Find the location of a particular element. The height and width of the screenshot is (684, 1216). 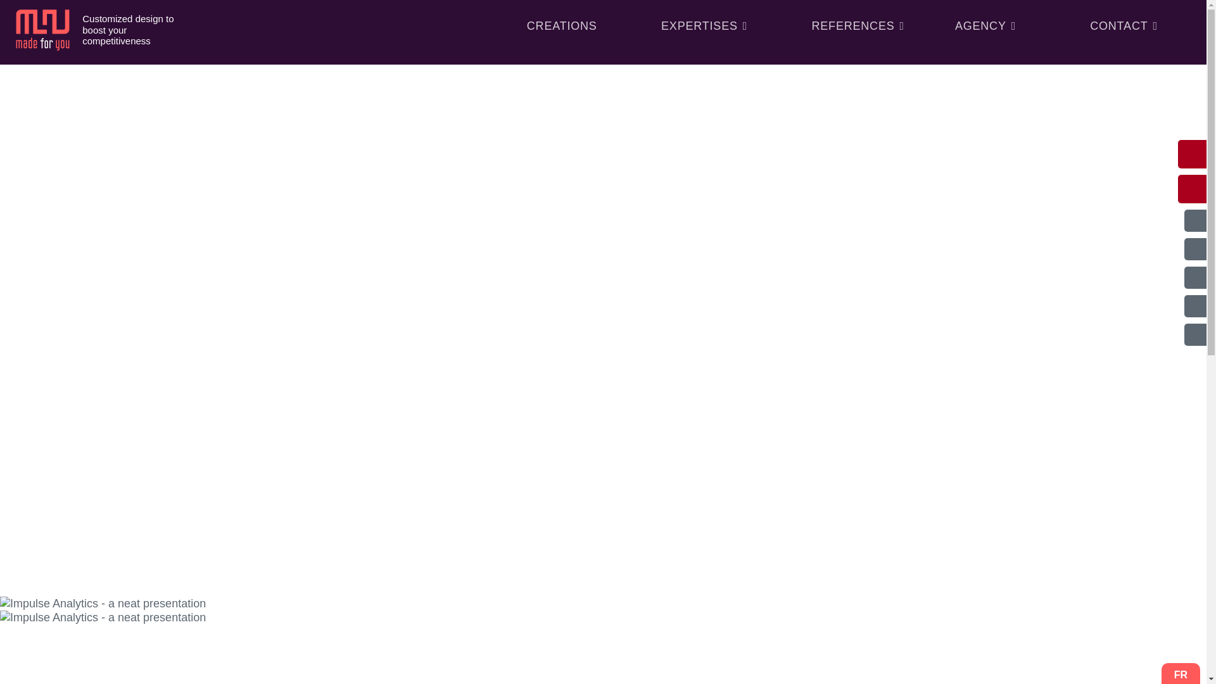

EXPERTISES is located at coordinates (704, 25).